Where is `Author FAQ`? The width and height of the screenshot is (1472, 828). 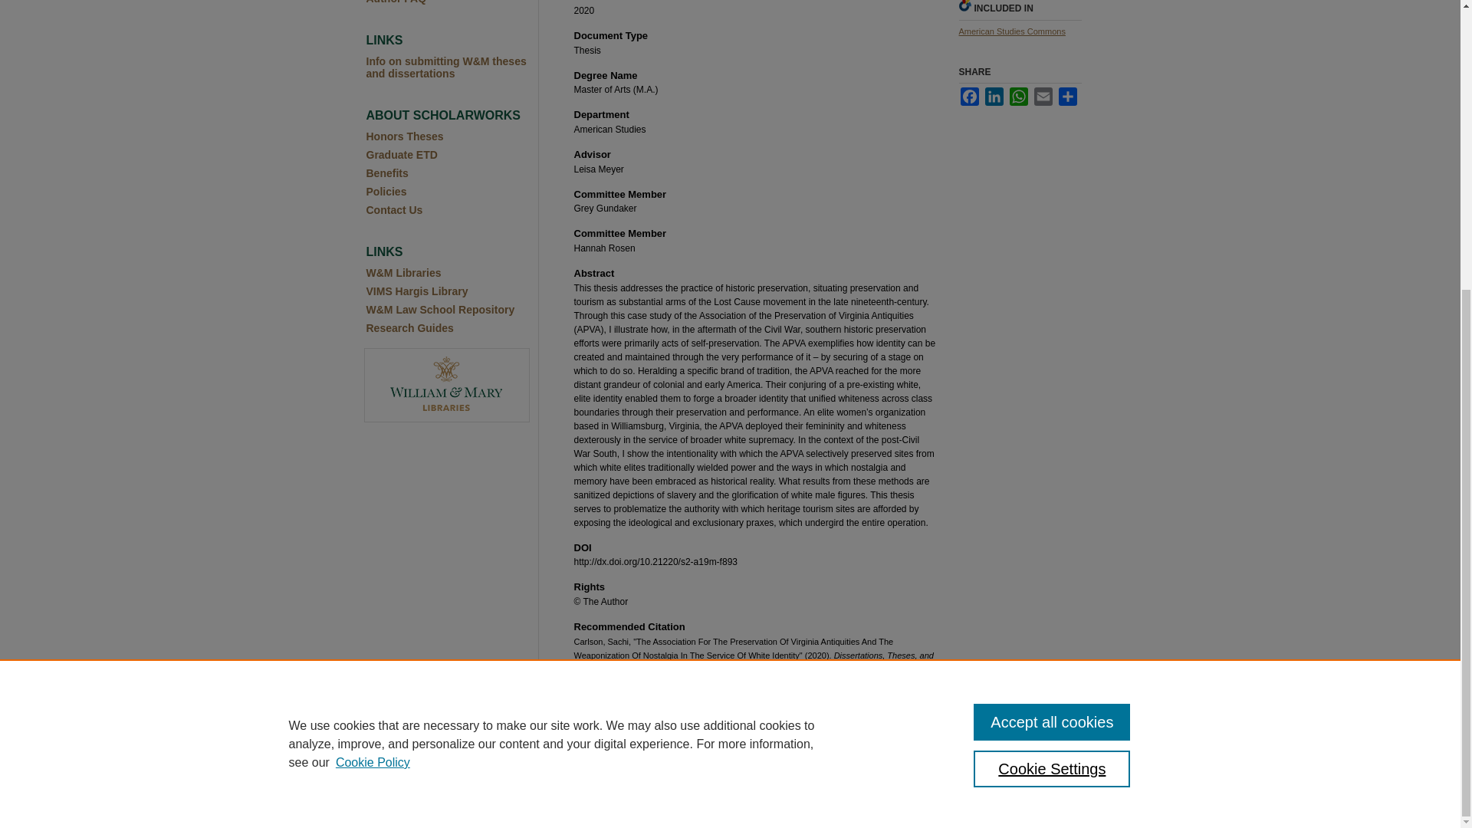
Author FAQ is located at coordinates (452, 2).